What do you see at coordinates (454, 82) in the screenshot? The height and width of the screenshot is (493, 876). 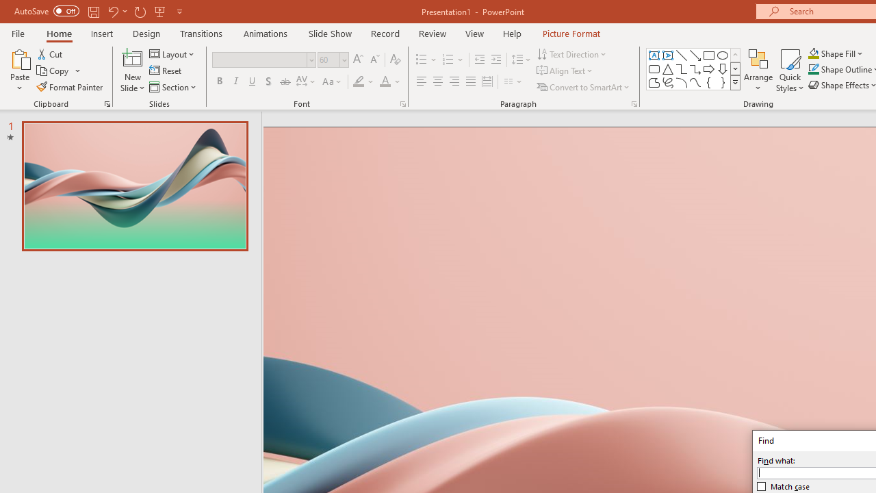 I see `Align Right` at bounding box center [454, 82].